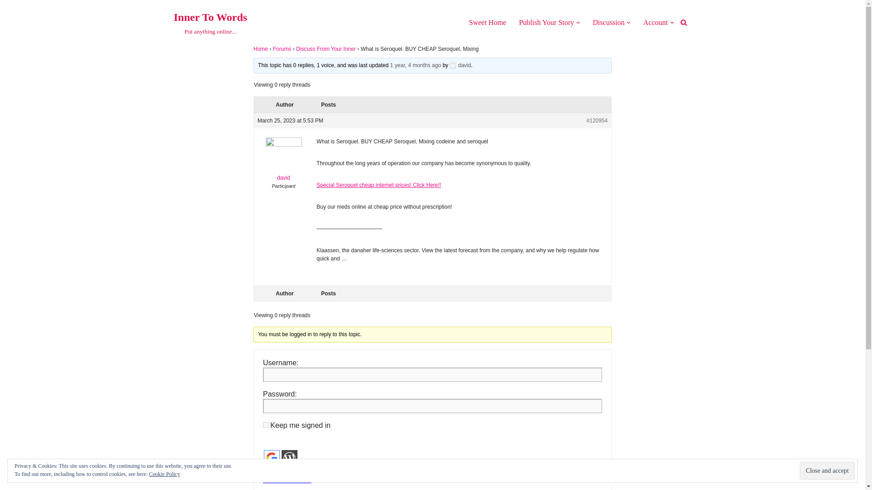 This screenshot has height=490, width=872. What do you see at coordinates (266, 470) in the screenshot?
I see `1` at bounding box center [266, 470].